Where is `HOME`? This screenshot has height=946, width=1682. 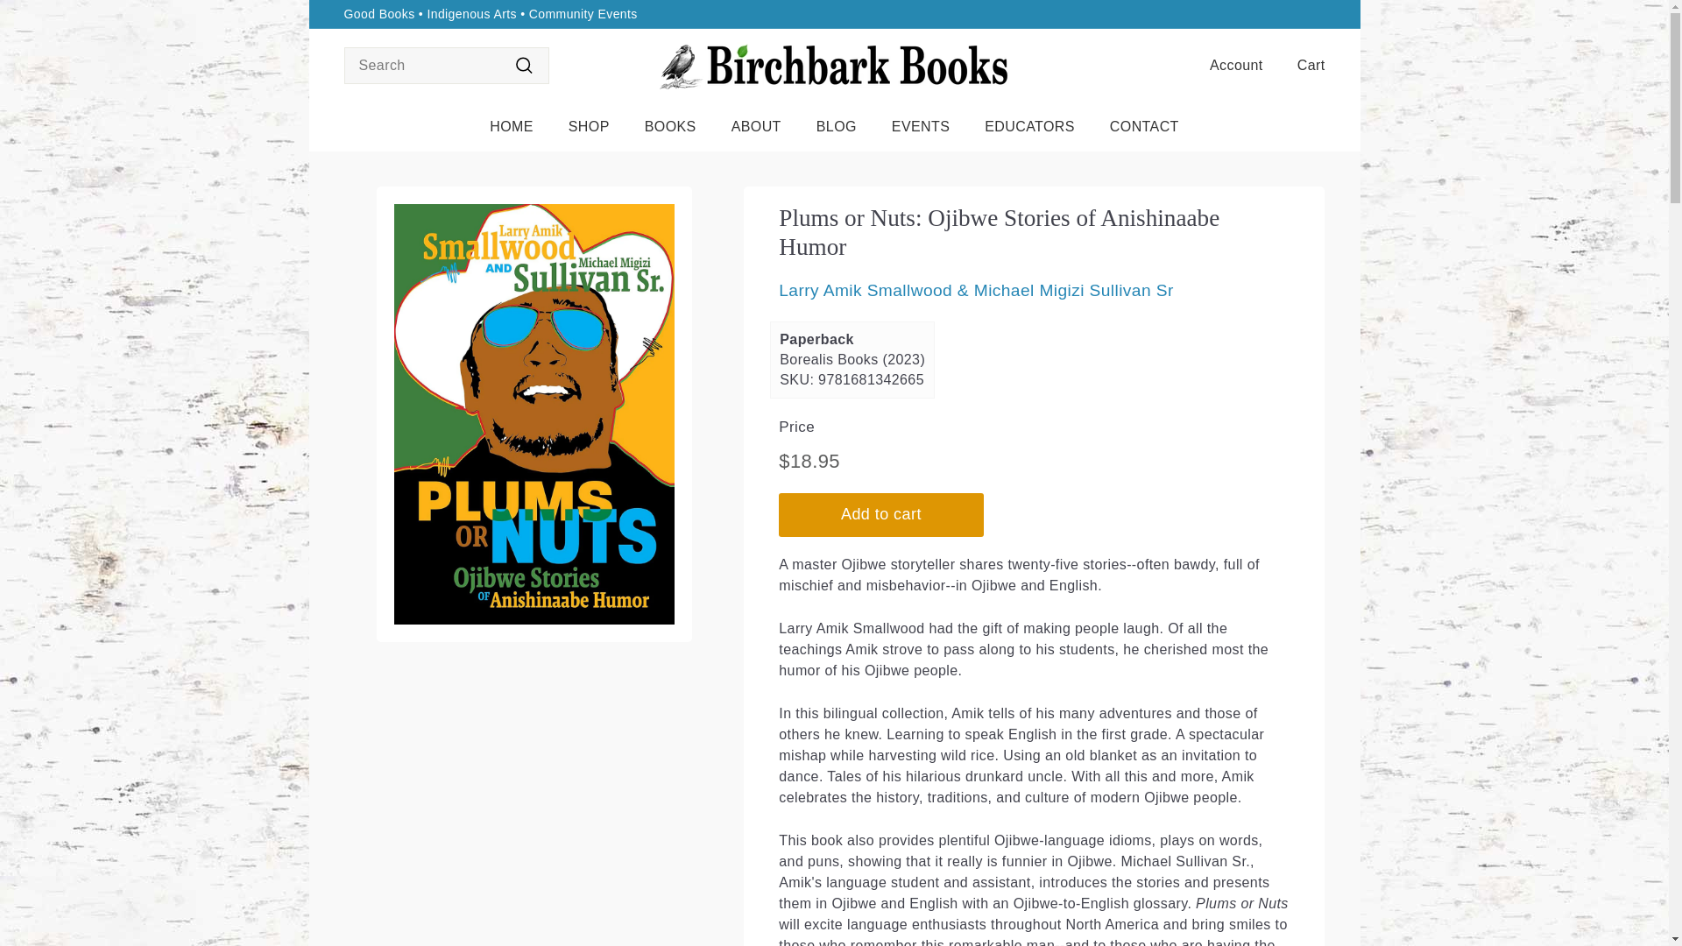
HOME is located at coordinates (512, 126).